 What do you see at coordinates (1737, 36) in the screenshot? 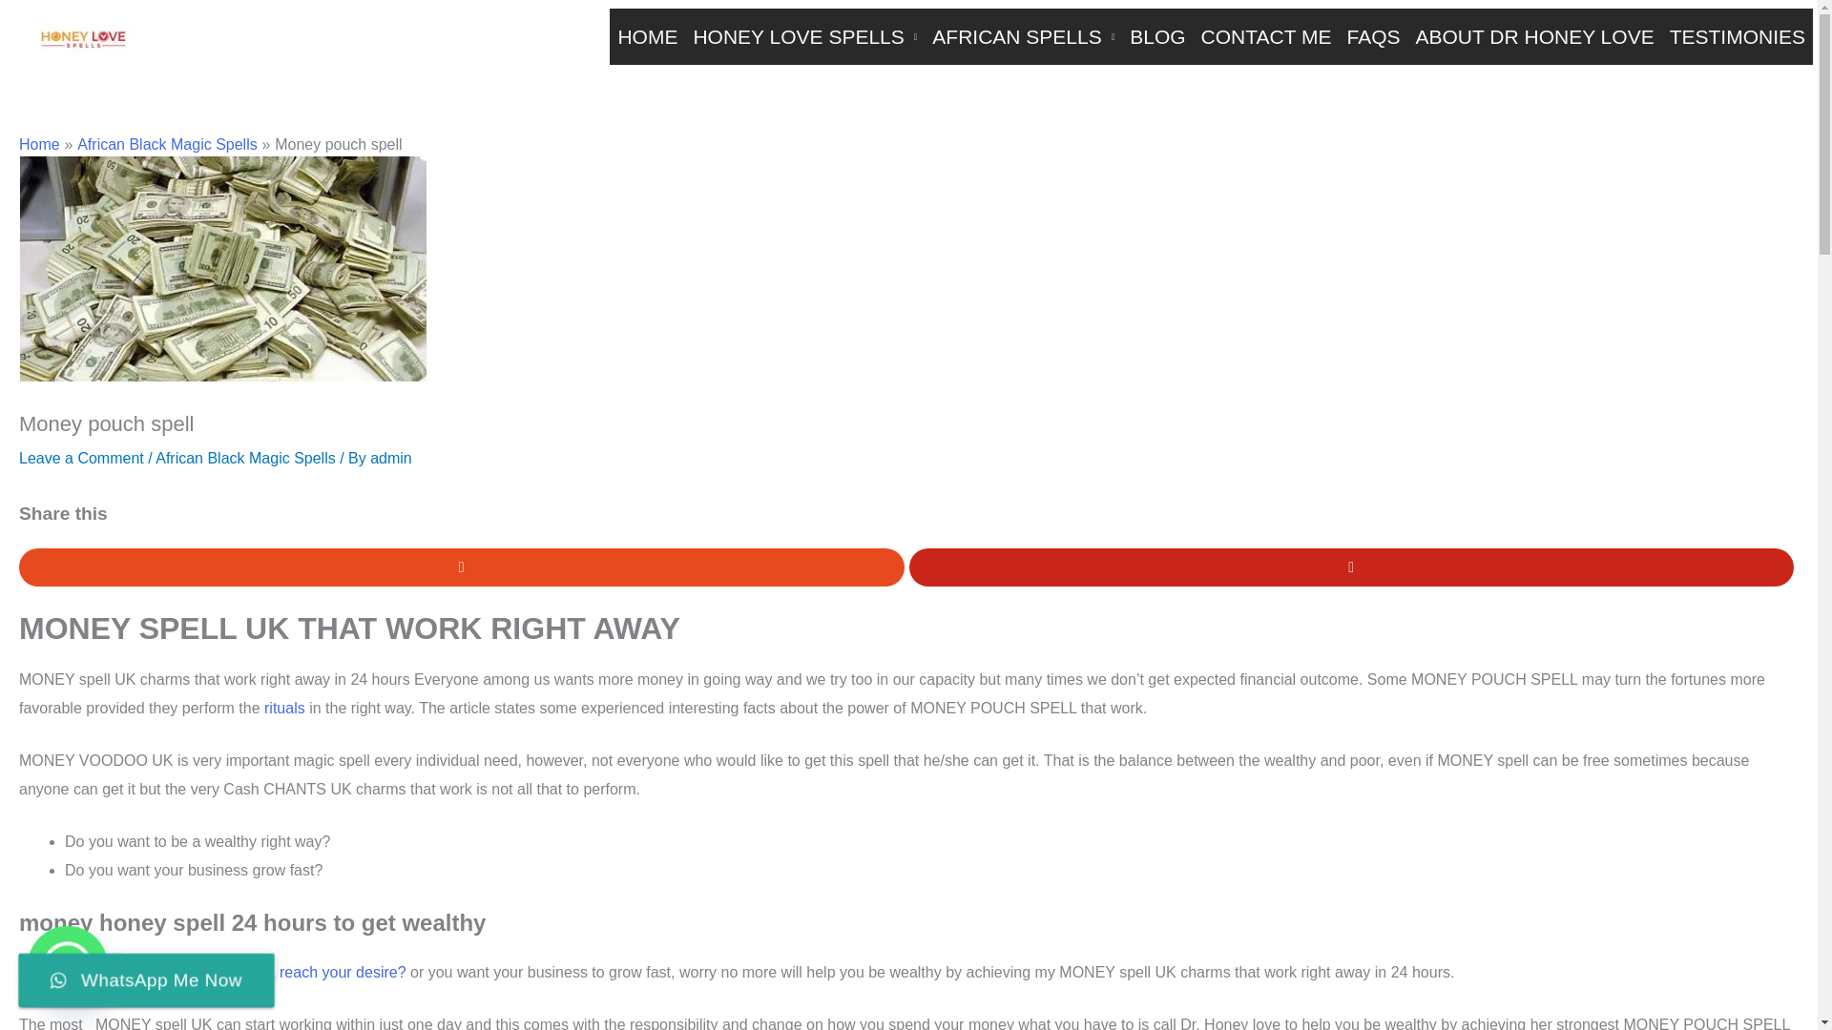
I see `TESTIMONIES` at bounding box center [1737, 36].